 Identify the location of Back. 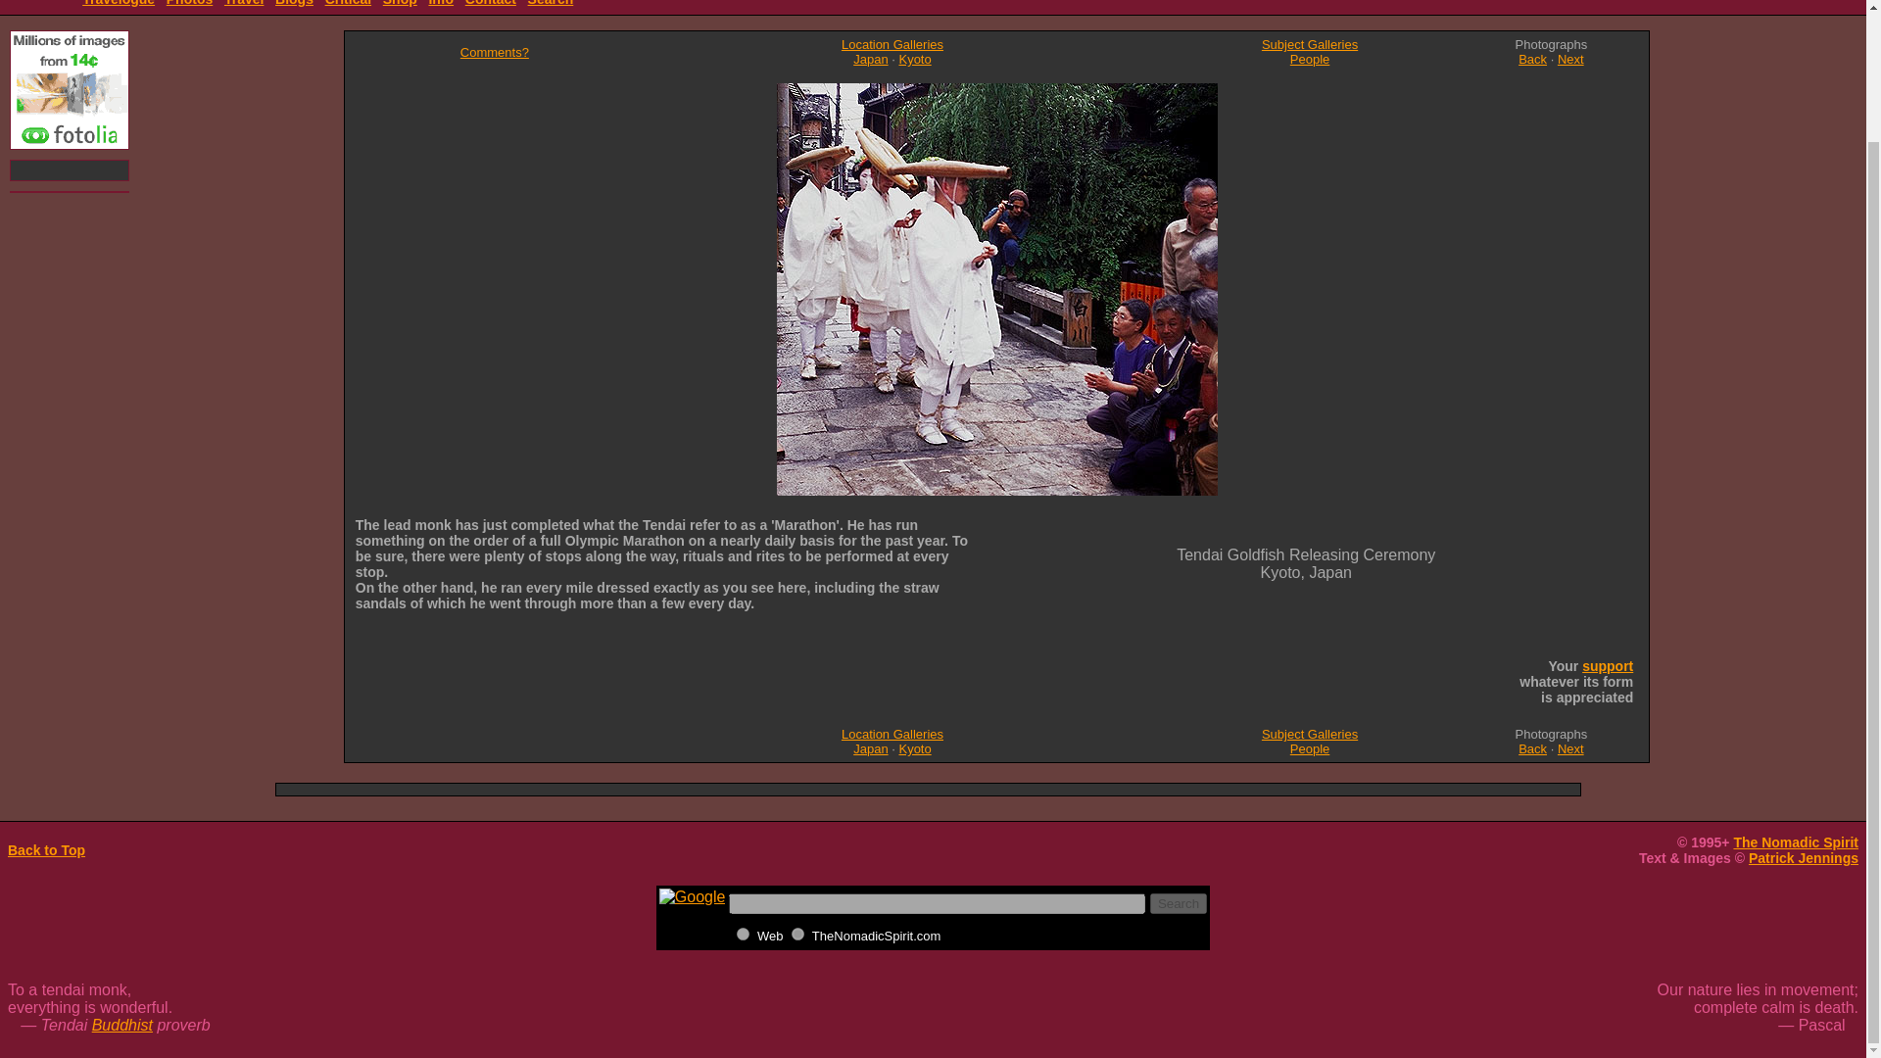
(1532, 748).